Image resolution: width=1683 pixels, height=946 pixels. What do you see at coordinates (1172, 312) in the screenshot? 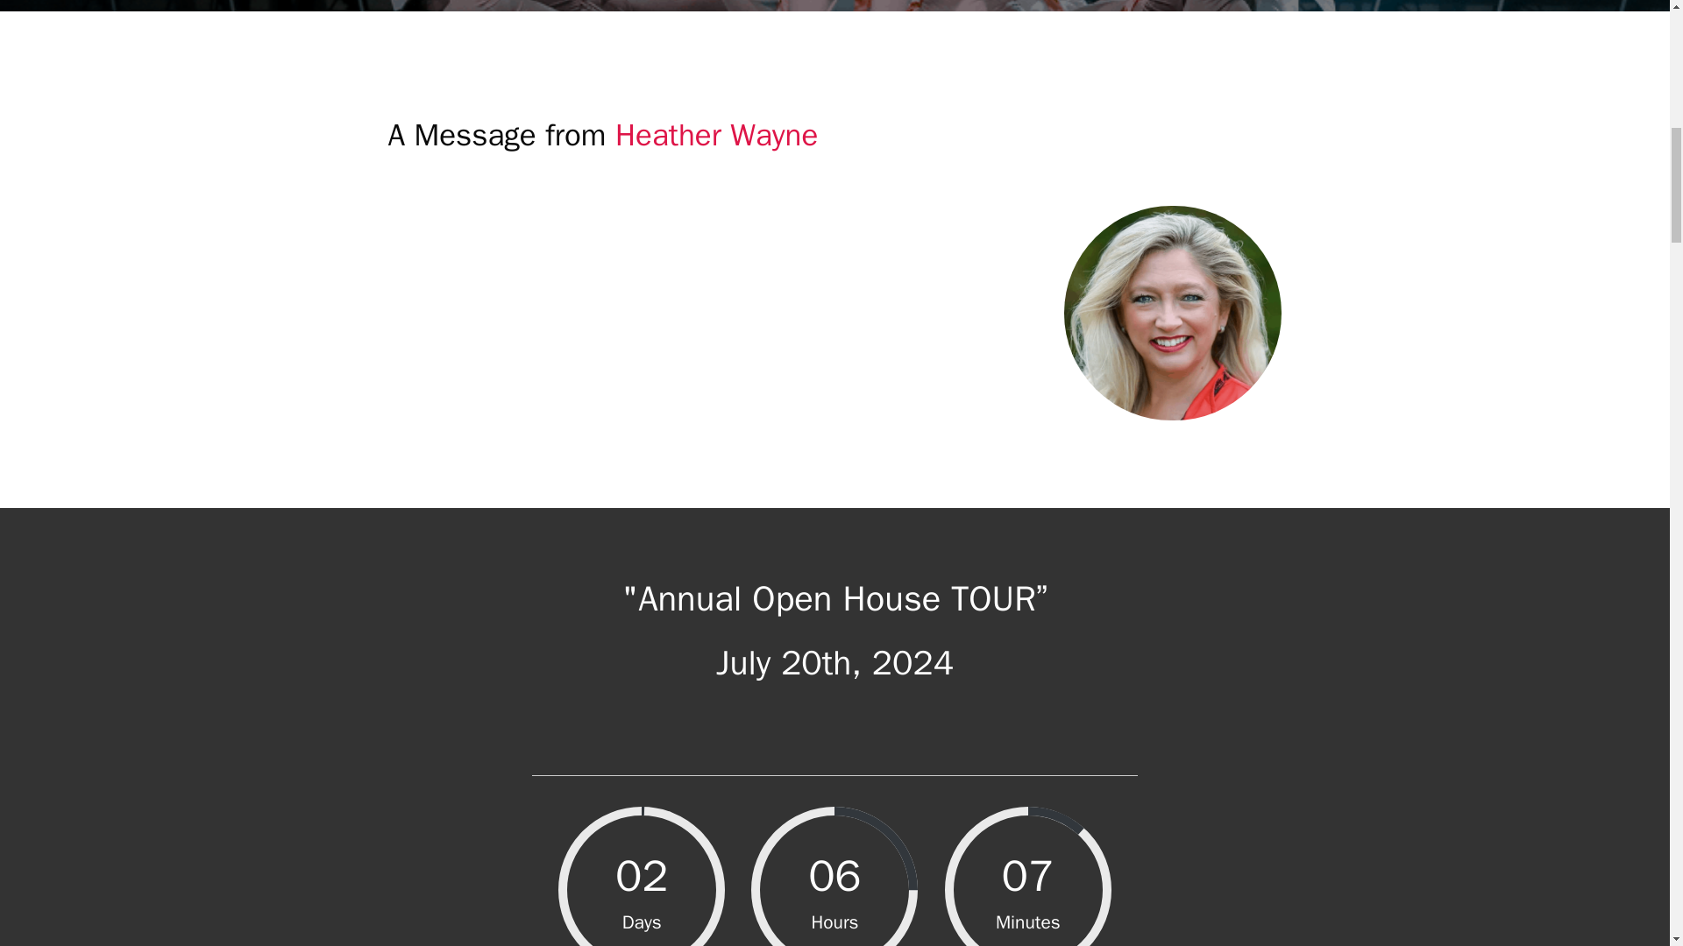
I see `heather wayne` at bounding box center [1172, 312].